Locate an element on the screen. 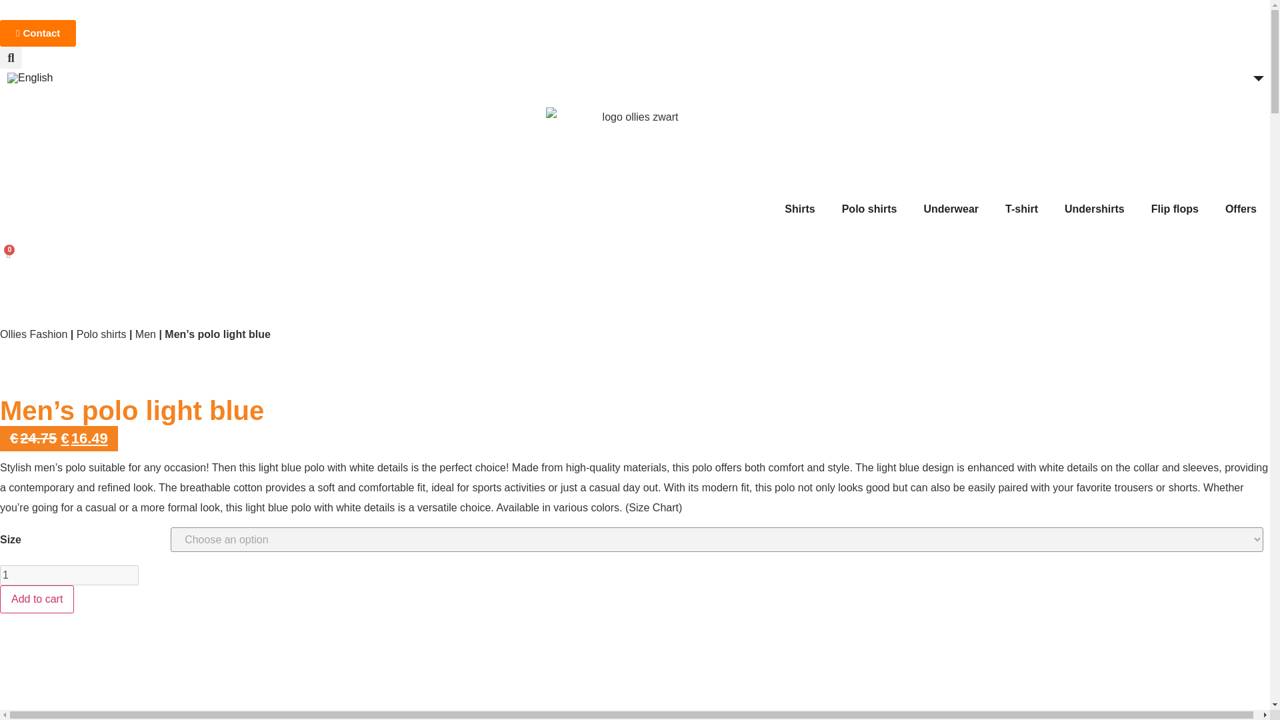 The image size is (1280, 720). Flip flops is located at coordinates (1175, 209).